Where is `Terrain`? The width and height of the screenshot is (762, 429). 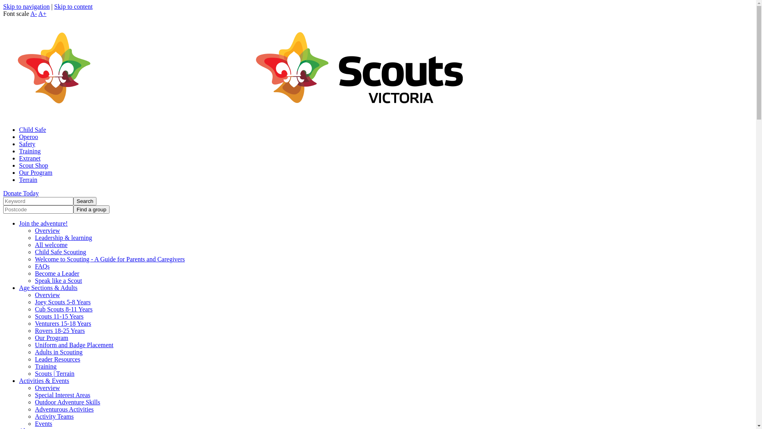
Terrain is located at coordinates (28, 180).